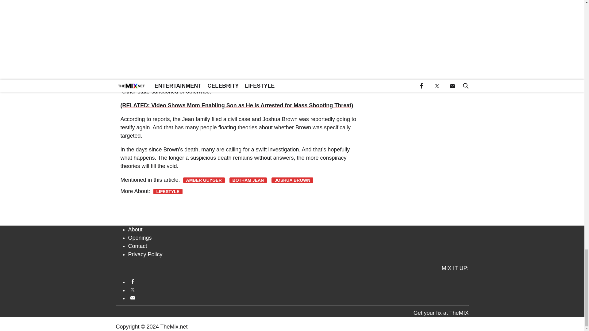  I want to click on BOTHAM JEAN, so click(248, 180).